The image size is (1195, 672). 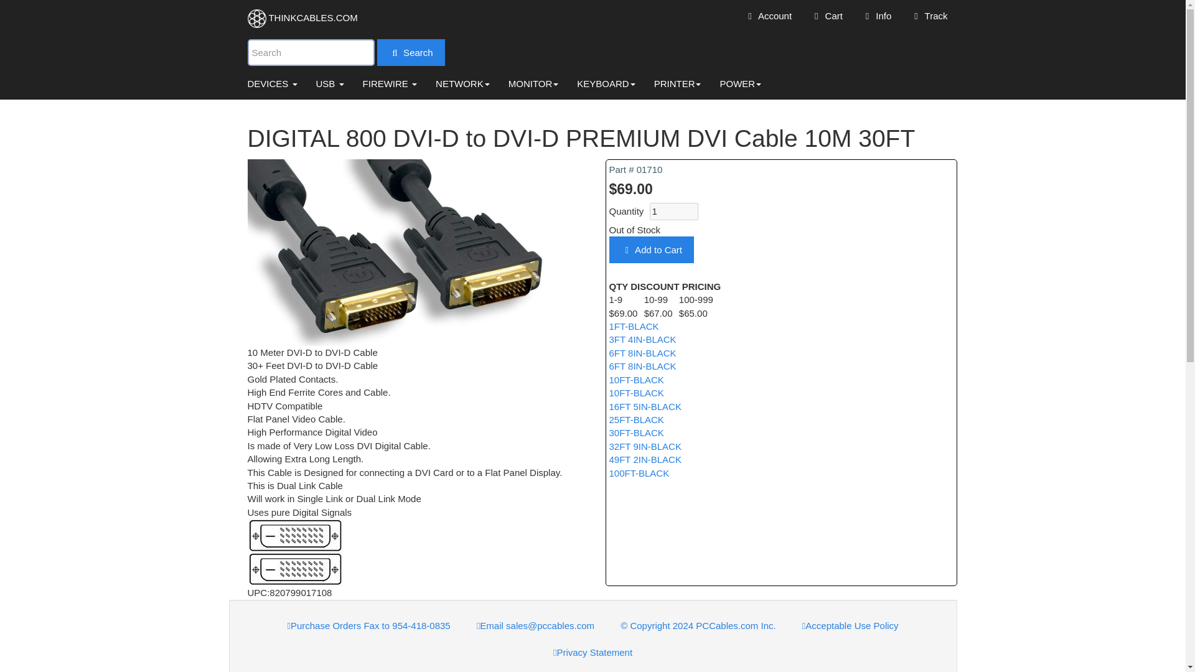 I want to click on 1, so click(x=673, y=212).